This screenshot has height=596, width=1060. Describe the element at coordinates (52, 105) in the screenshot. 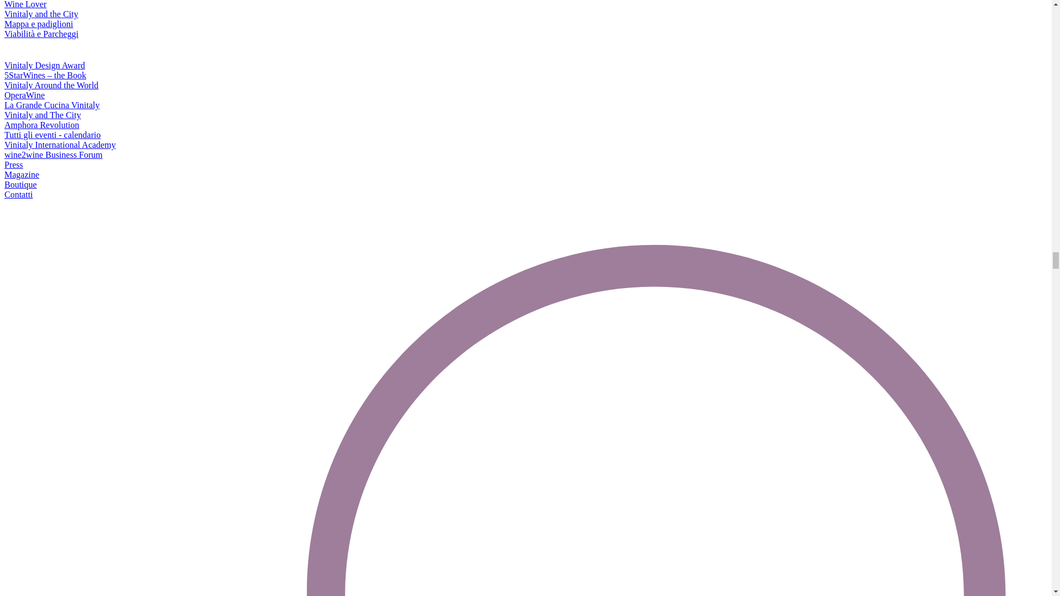

I see `La Grande Cucina Vinitaly` at that location.